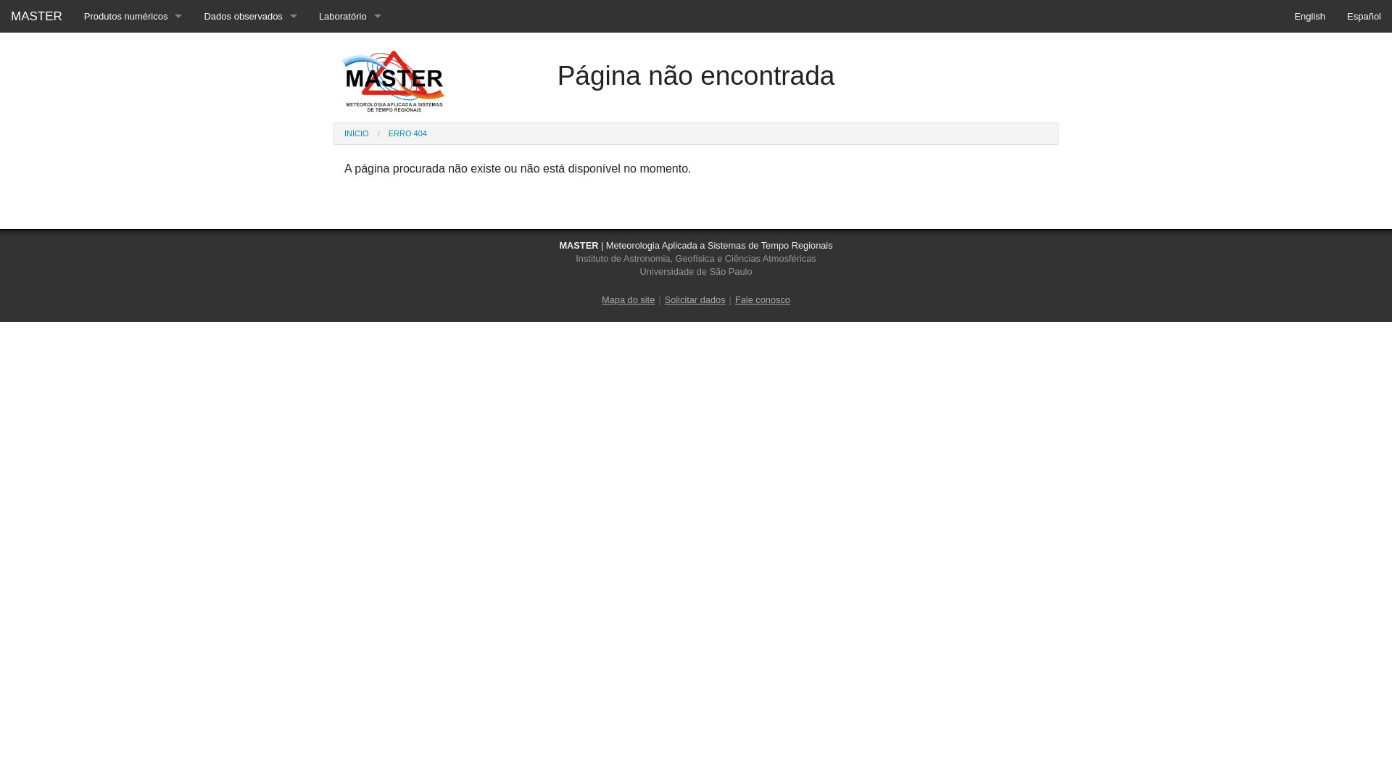  Describe the element at coordinates (250, 16) in the screenshot. I see `Dados observados` at that location.